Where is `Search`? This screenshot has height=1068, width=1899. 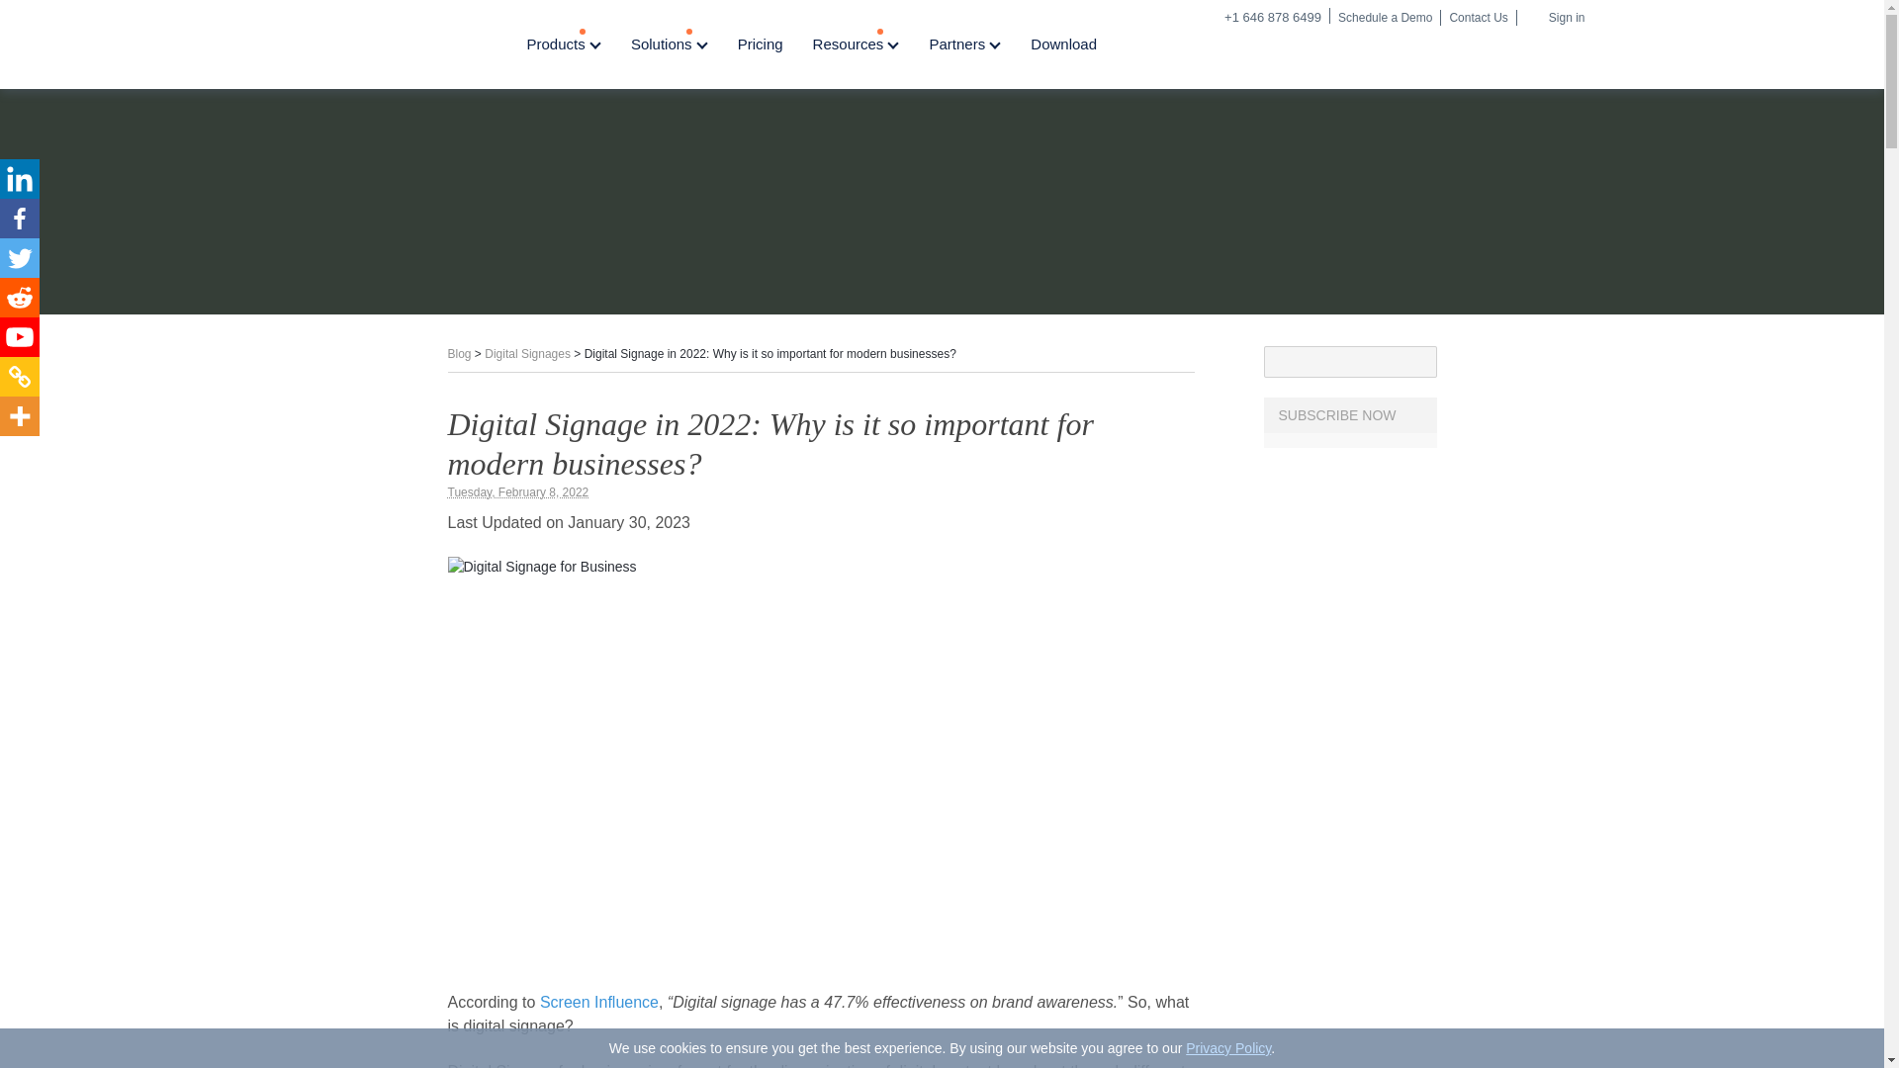 Search is located at coordinates (1420, 362).